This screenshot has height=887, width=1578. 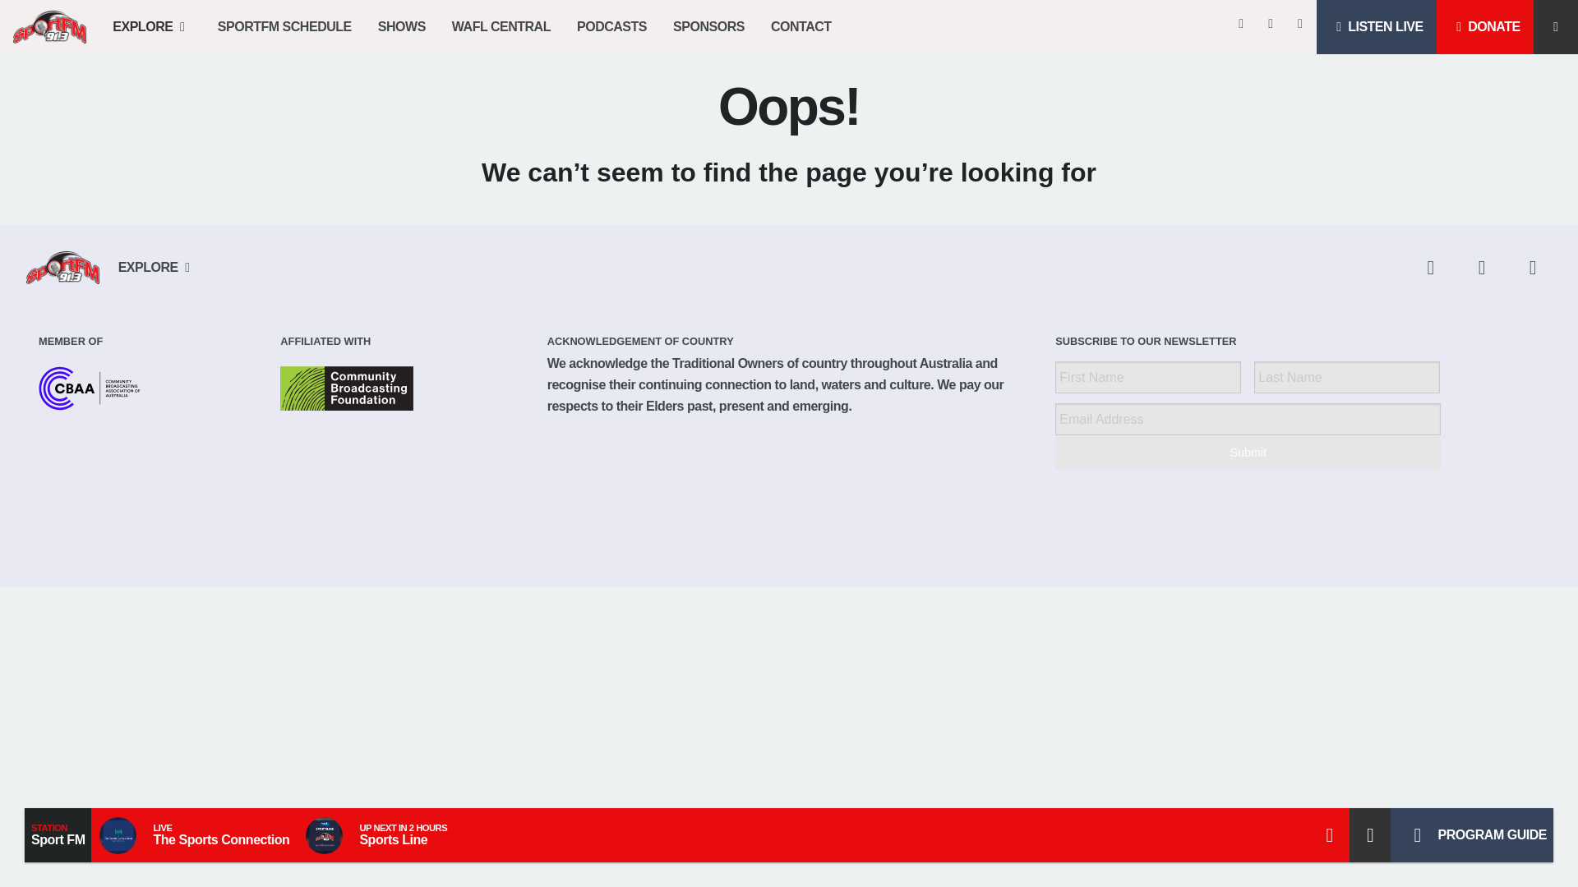 I want to click on PODCASTS, so click(x=611, y=26).